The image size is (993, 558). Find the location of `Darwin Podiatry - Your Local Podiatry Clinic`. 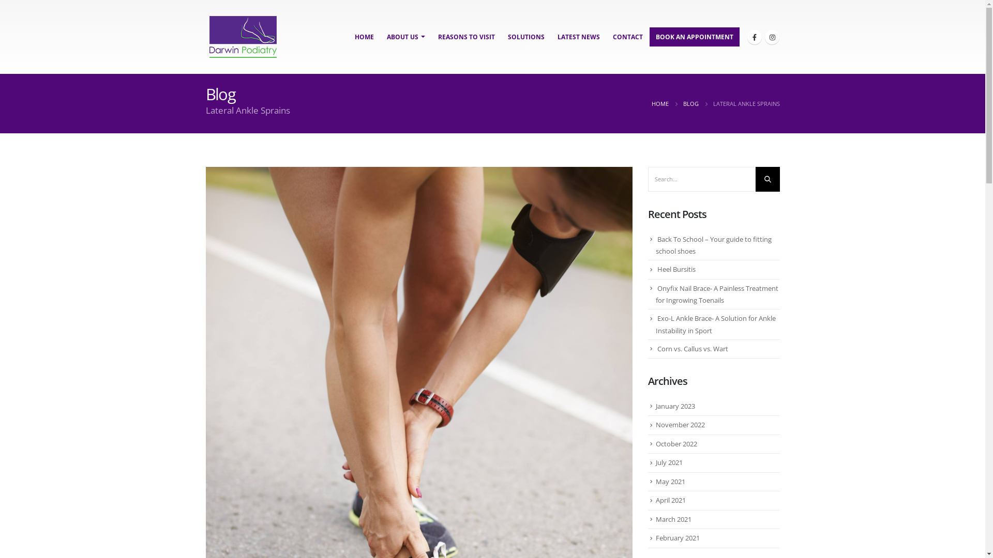

Darwin Podiatry - Your Local Podiatry Clinic is located at coordinates (243, 37).